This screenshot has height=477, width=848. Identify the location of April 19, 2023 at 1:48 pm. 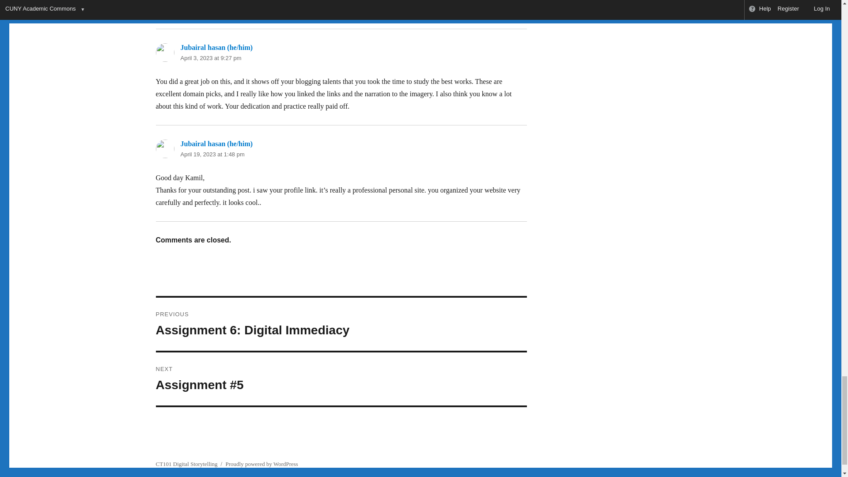
(212, 155).